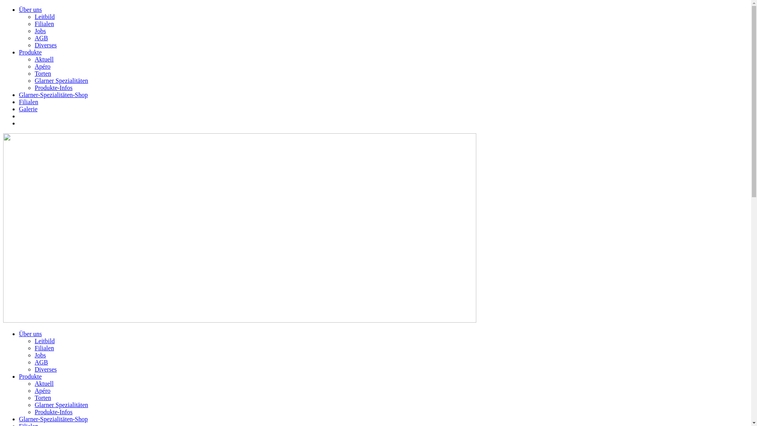  Describe the element at coordinates (30, 52) in the screenshot. I see `Produkte` at that location.